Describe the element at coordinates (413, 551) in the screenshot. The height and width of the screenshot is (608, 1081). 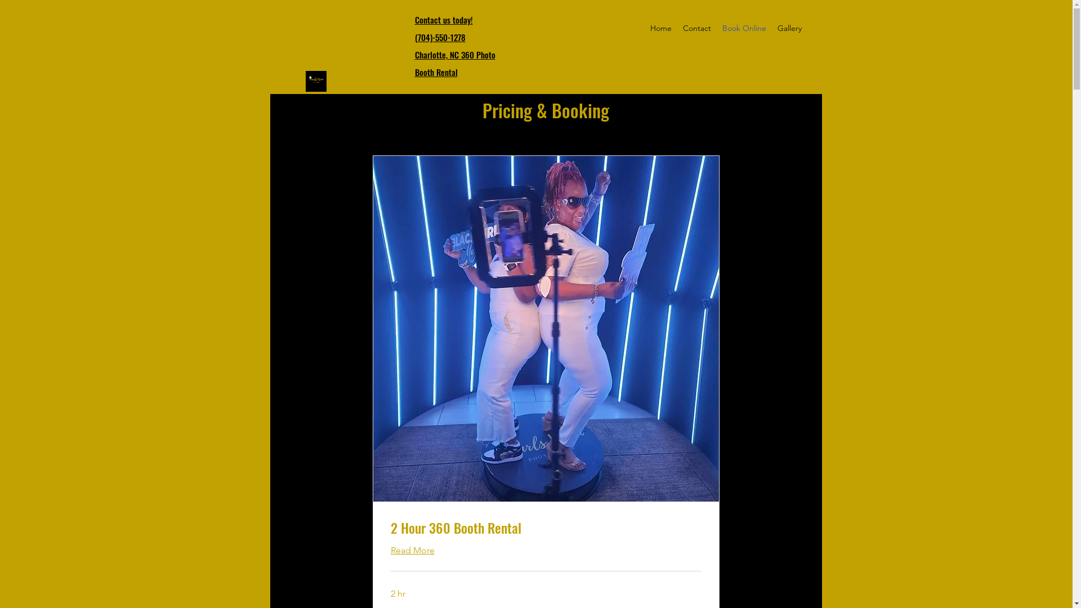
I see `Read More` at that location.